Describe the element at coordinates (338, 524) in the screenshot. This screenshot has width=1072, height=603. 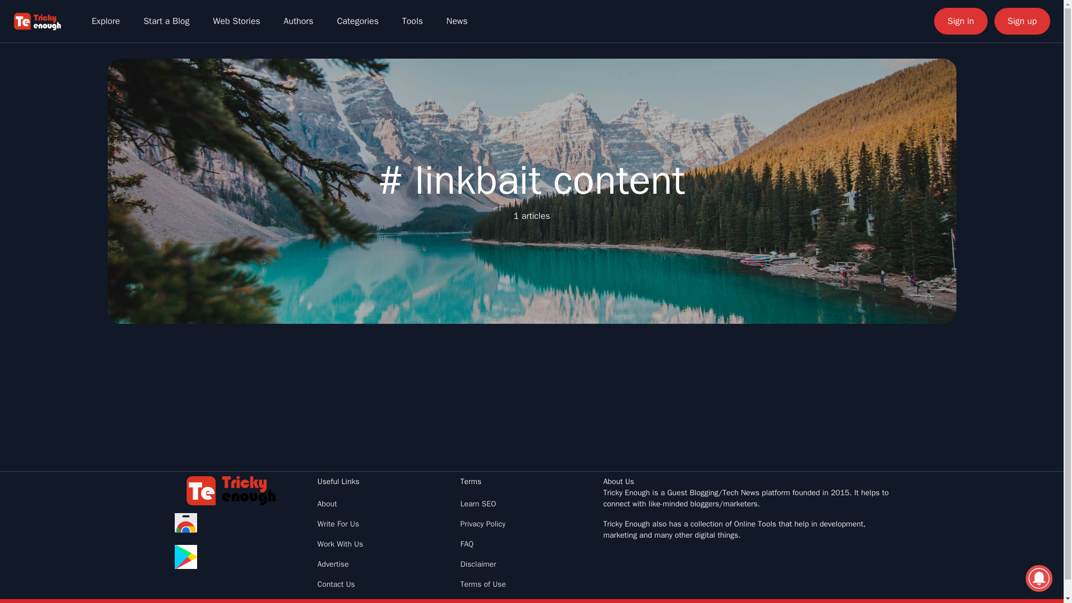
I see `Write For Us` at that location.